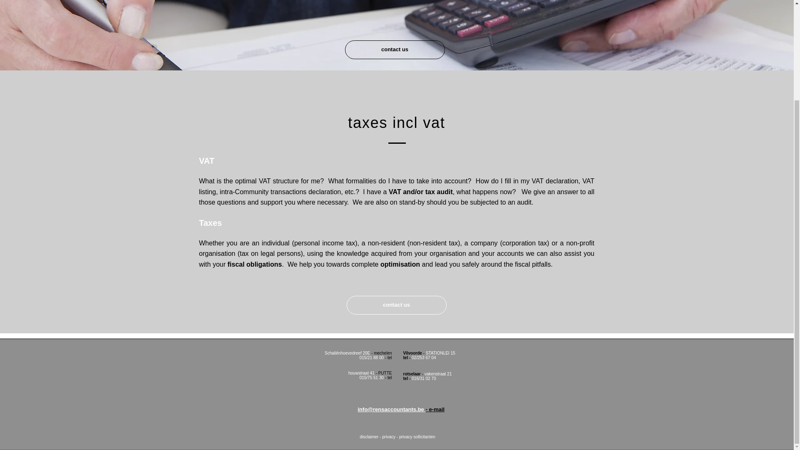 This screenshot has height=450, width=800. What do you see at coordinates (414, 374) in the screenshot?
I see `rotselaar -` at bounding box center [414, 374].